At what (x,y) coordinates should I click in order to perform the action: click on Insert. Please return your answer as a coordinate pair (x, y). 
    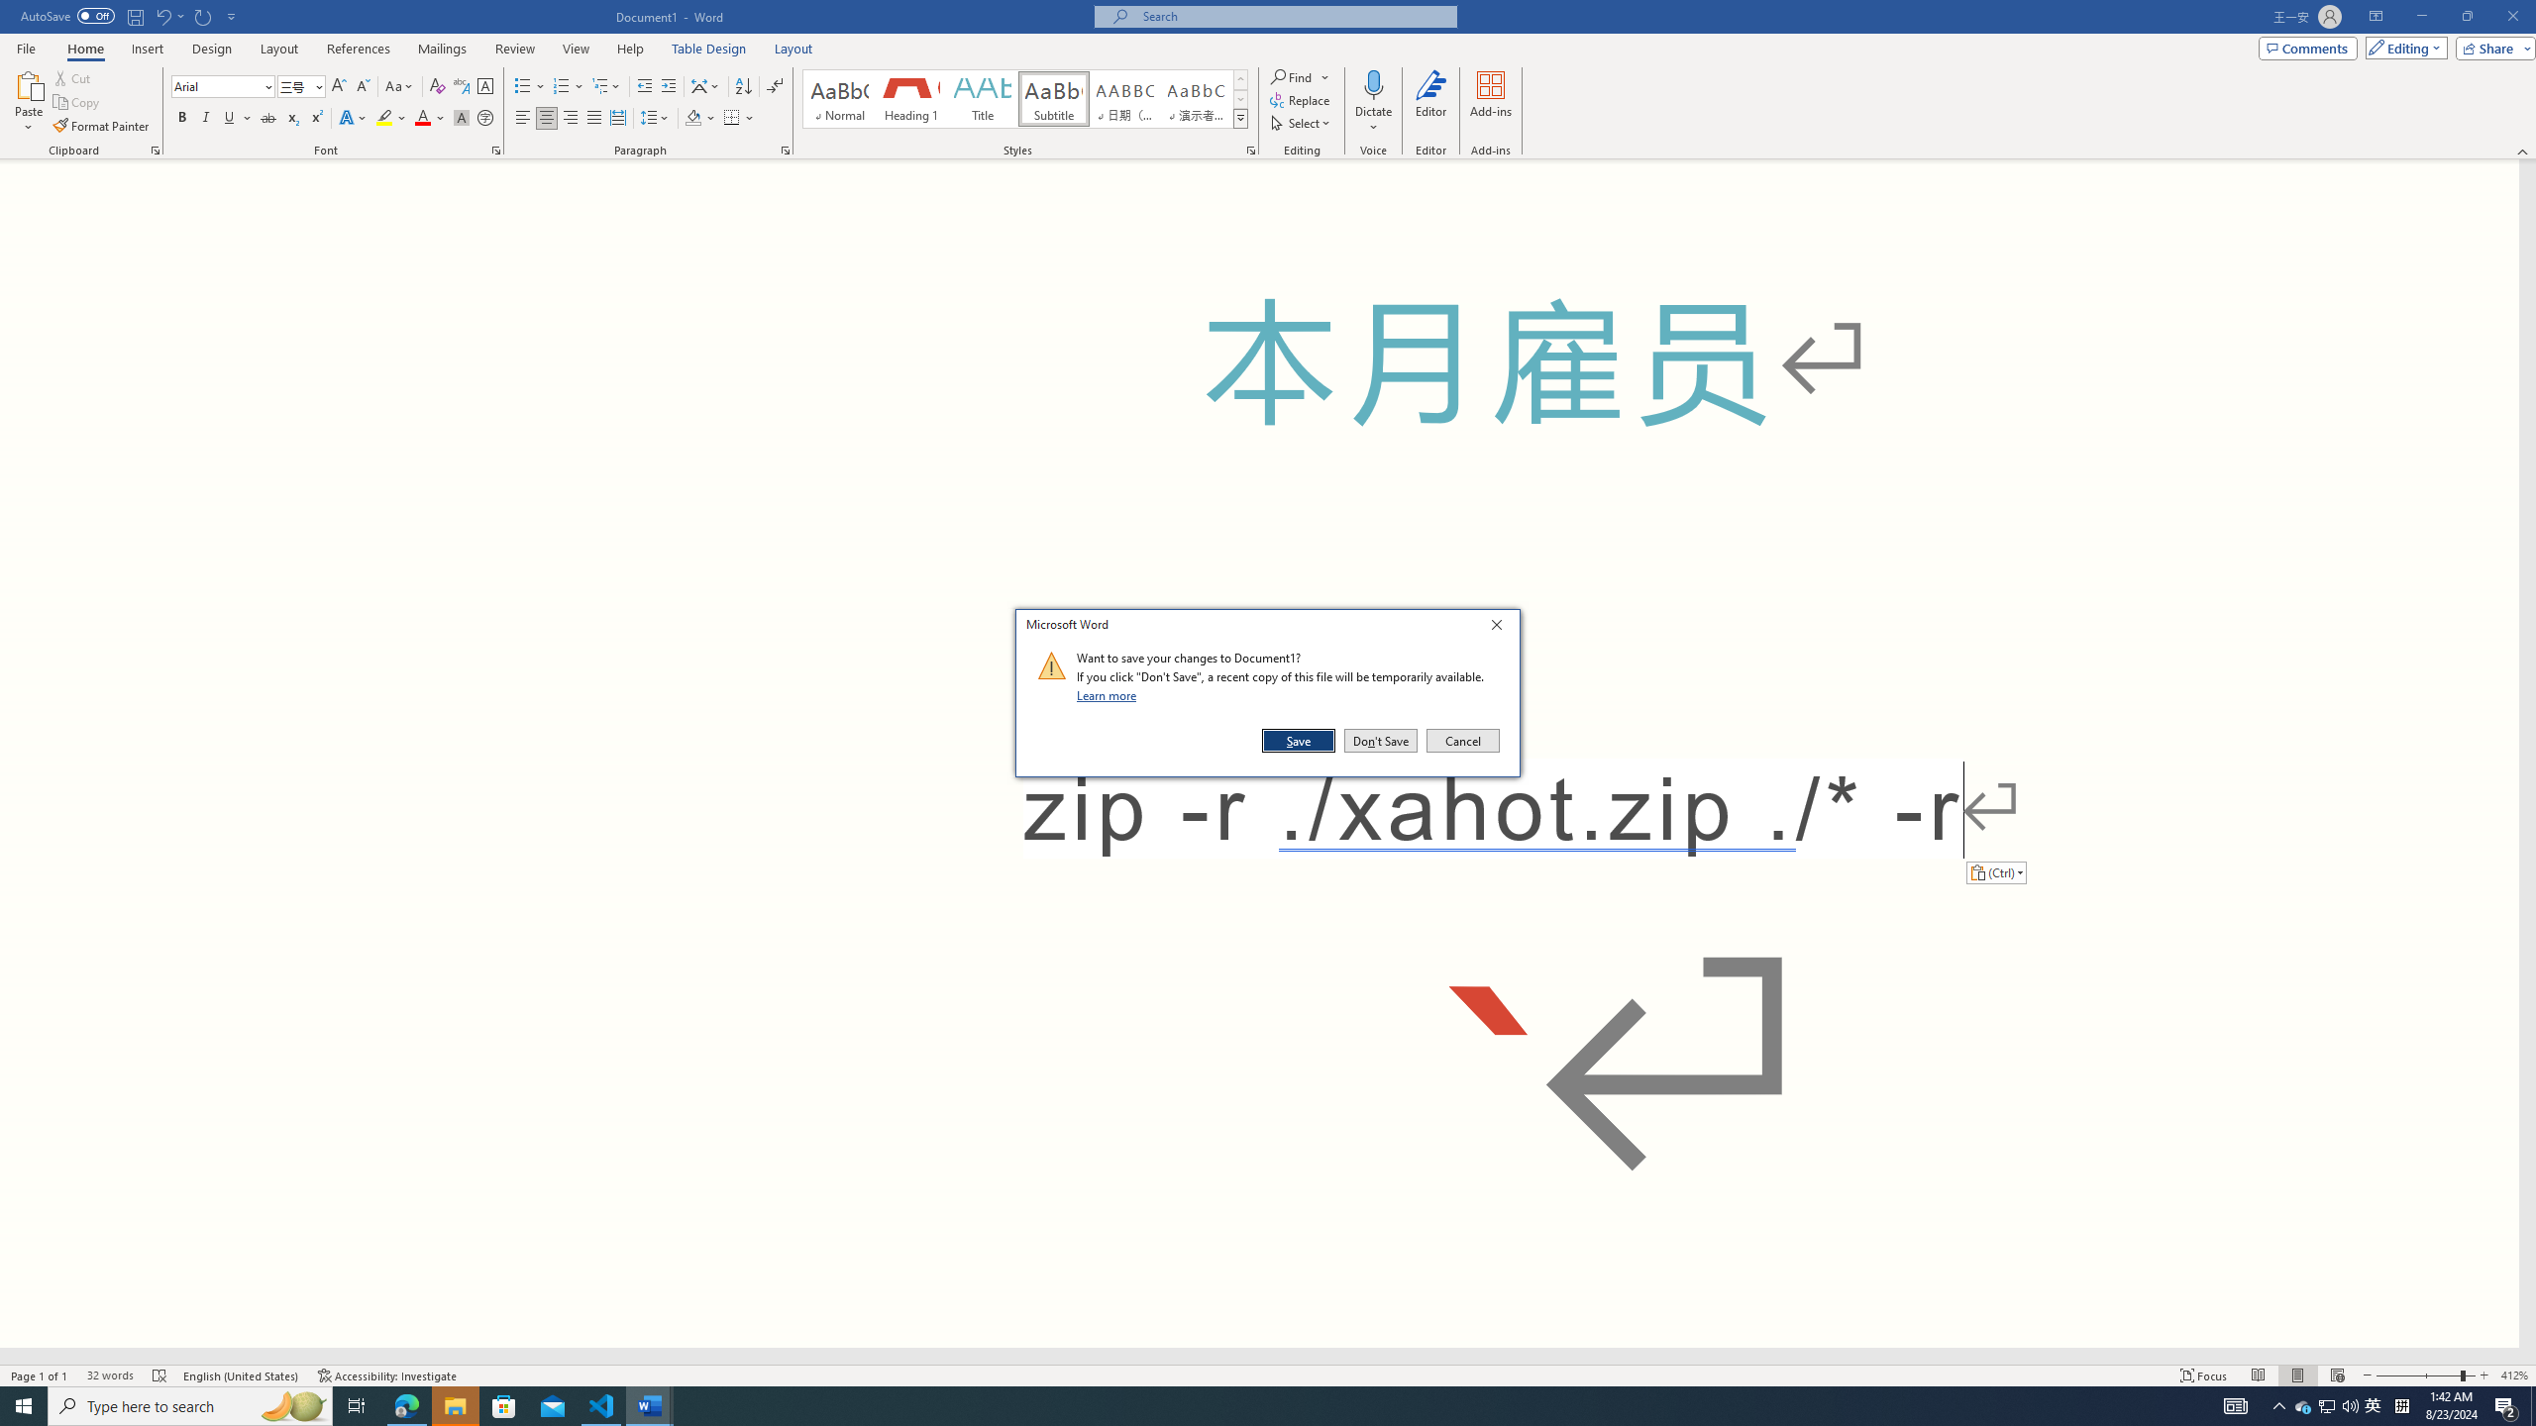
    Looking at the image, I should click on (147, 49).